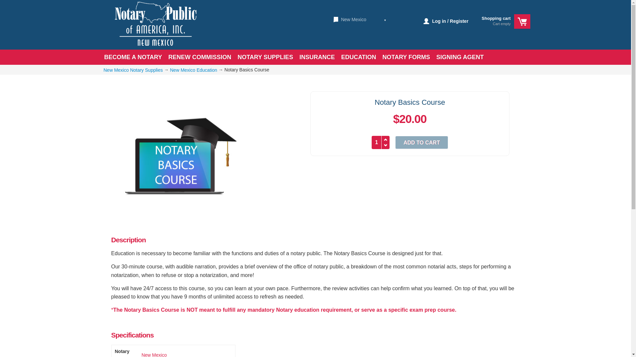 This screenshot has height=357, width=636. I want to click on Add to Cart, so click(421, 142).